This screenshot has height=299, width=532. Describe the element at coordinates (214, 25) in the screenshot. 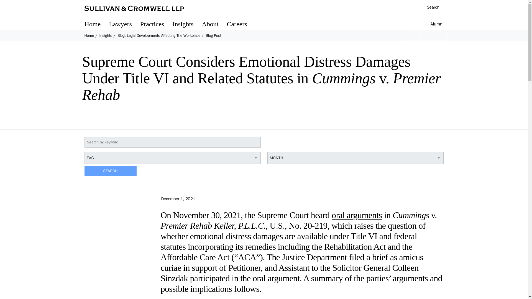

I see `About` at that location.